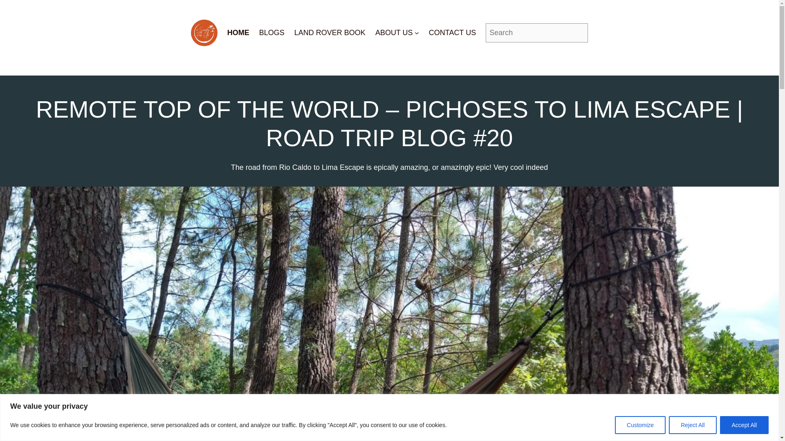  I want to click on BLOGS, so click(271, 33).